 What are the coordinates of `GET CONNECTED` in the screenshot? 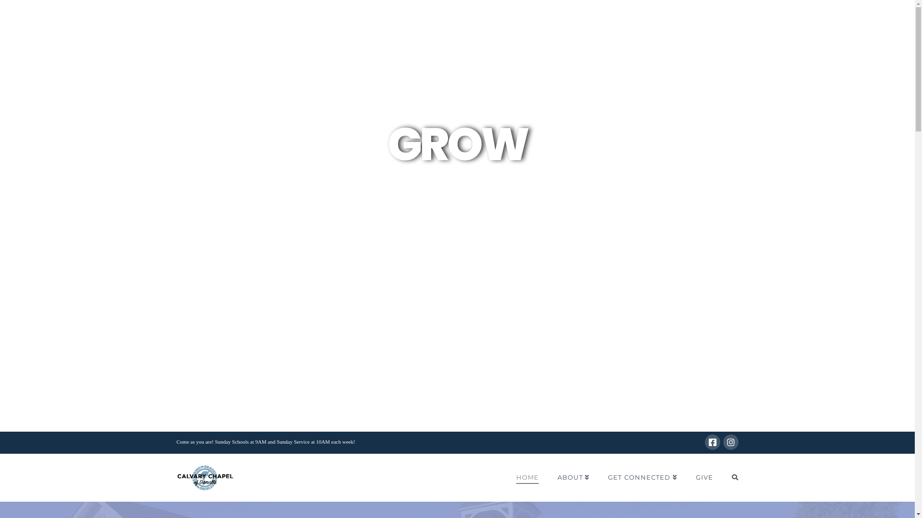 It's located at (643, 478).